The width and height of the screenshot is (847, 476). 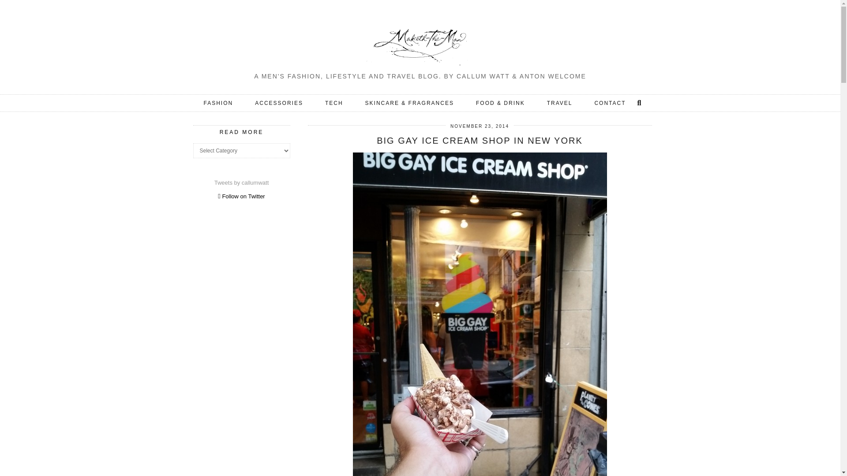 I want to click on TRAVEL, so click(x=559, y=103).